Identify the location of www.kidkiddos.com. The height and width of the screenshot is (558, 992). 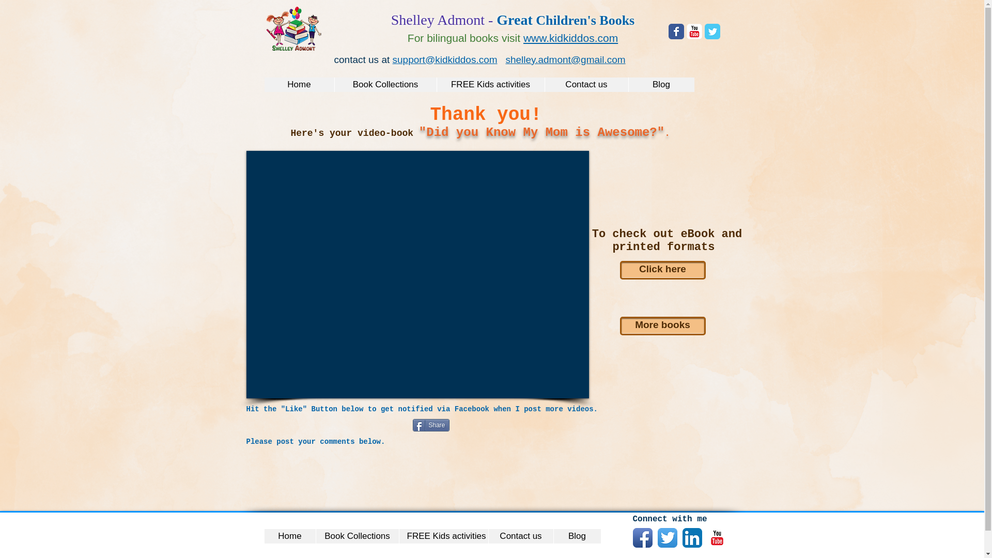
(570, 38).